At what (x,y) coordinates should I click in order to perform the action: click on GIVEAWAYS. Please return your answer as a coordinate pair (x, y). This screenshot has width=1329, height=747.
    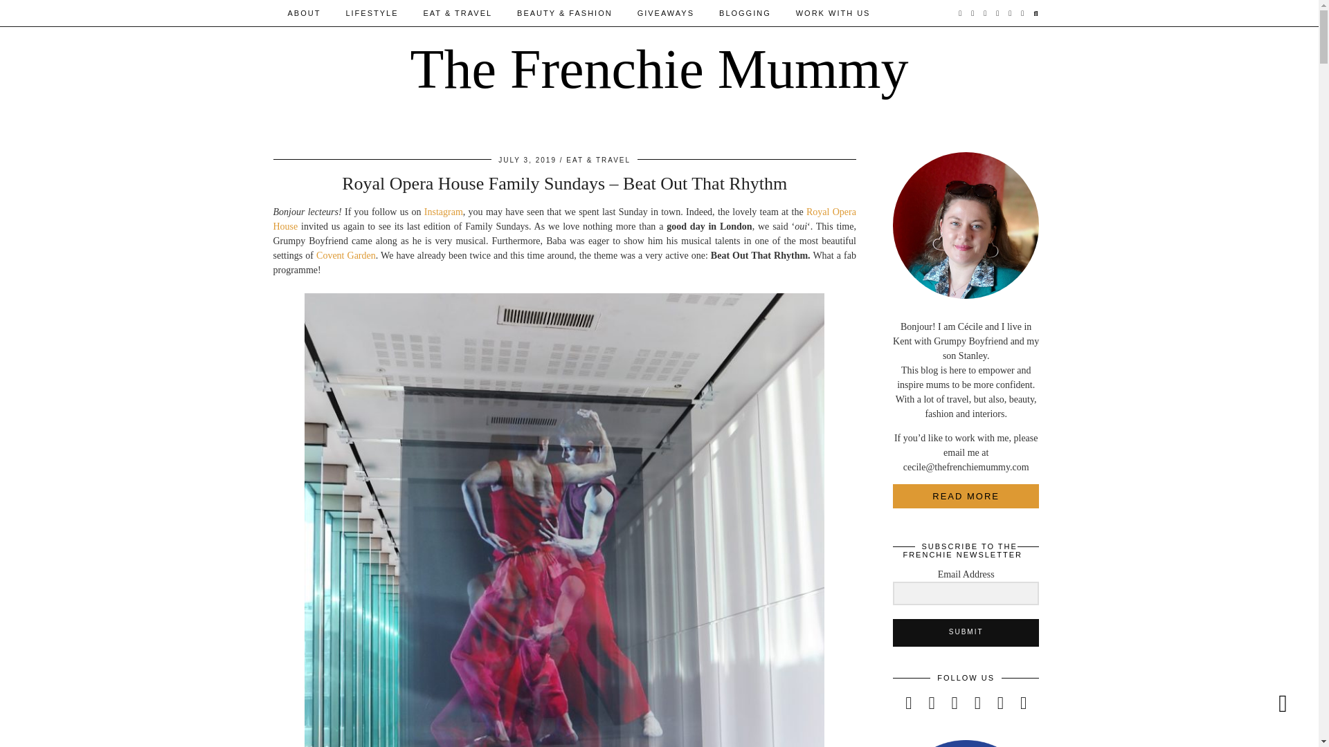
    Looking at the image, I should click on (666, 12).